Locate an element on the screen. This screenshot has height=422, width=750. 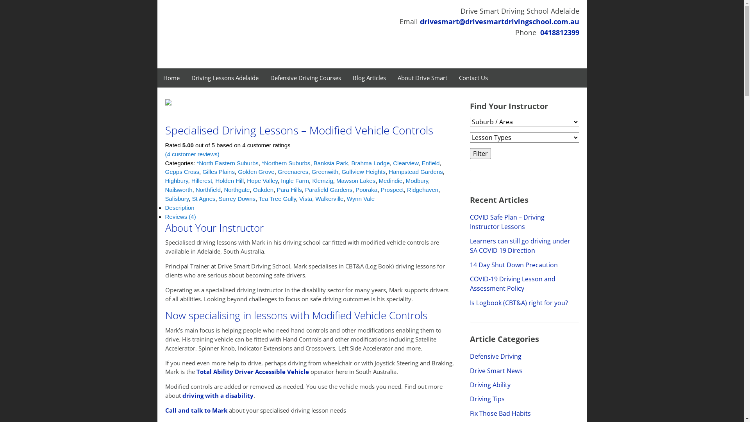
Prospect is located at coordinates (392, 190).